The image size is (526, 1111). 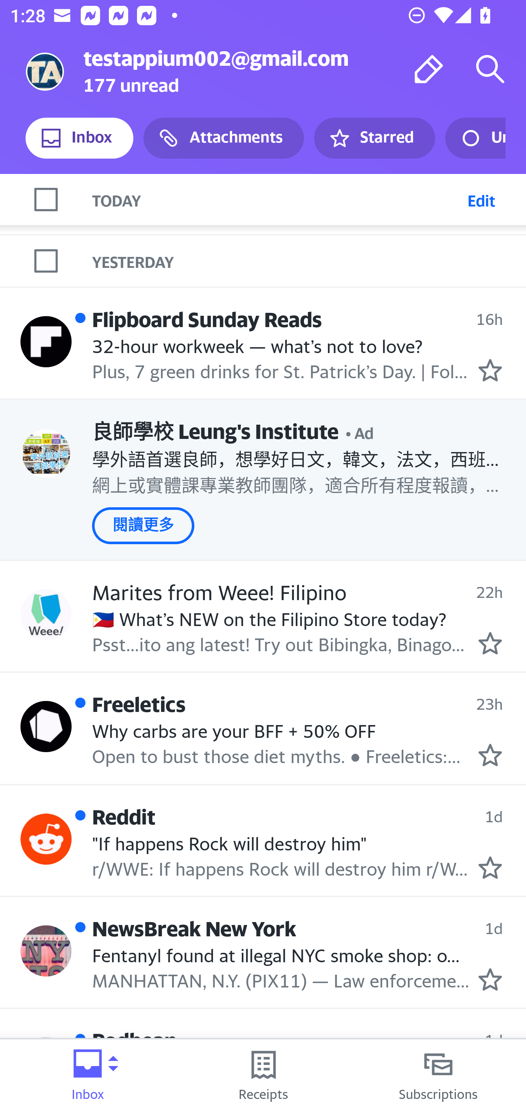 I want to click on Profile
Marites from Weee! Filipino, so click(x=46, y=614).